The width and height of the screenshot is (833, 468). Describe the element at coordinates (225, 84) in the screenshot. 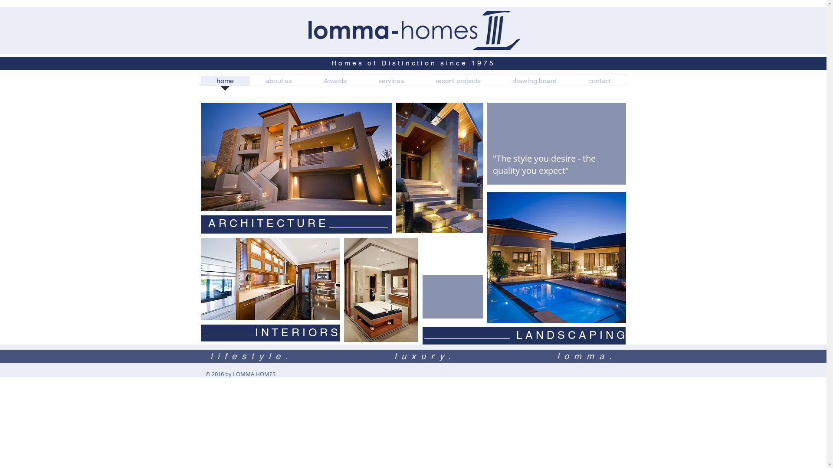

I see `home` at that location.